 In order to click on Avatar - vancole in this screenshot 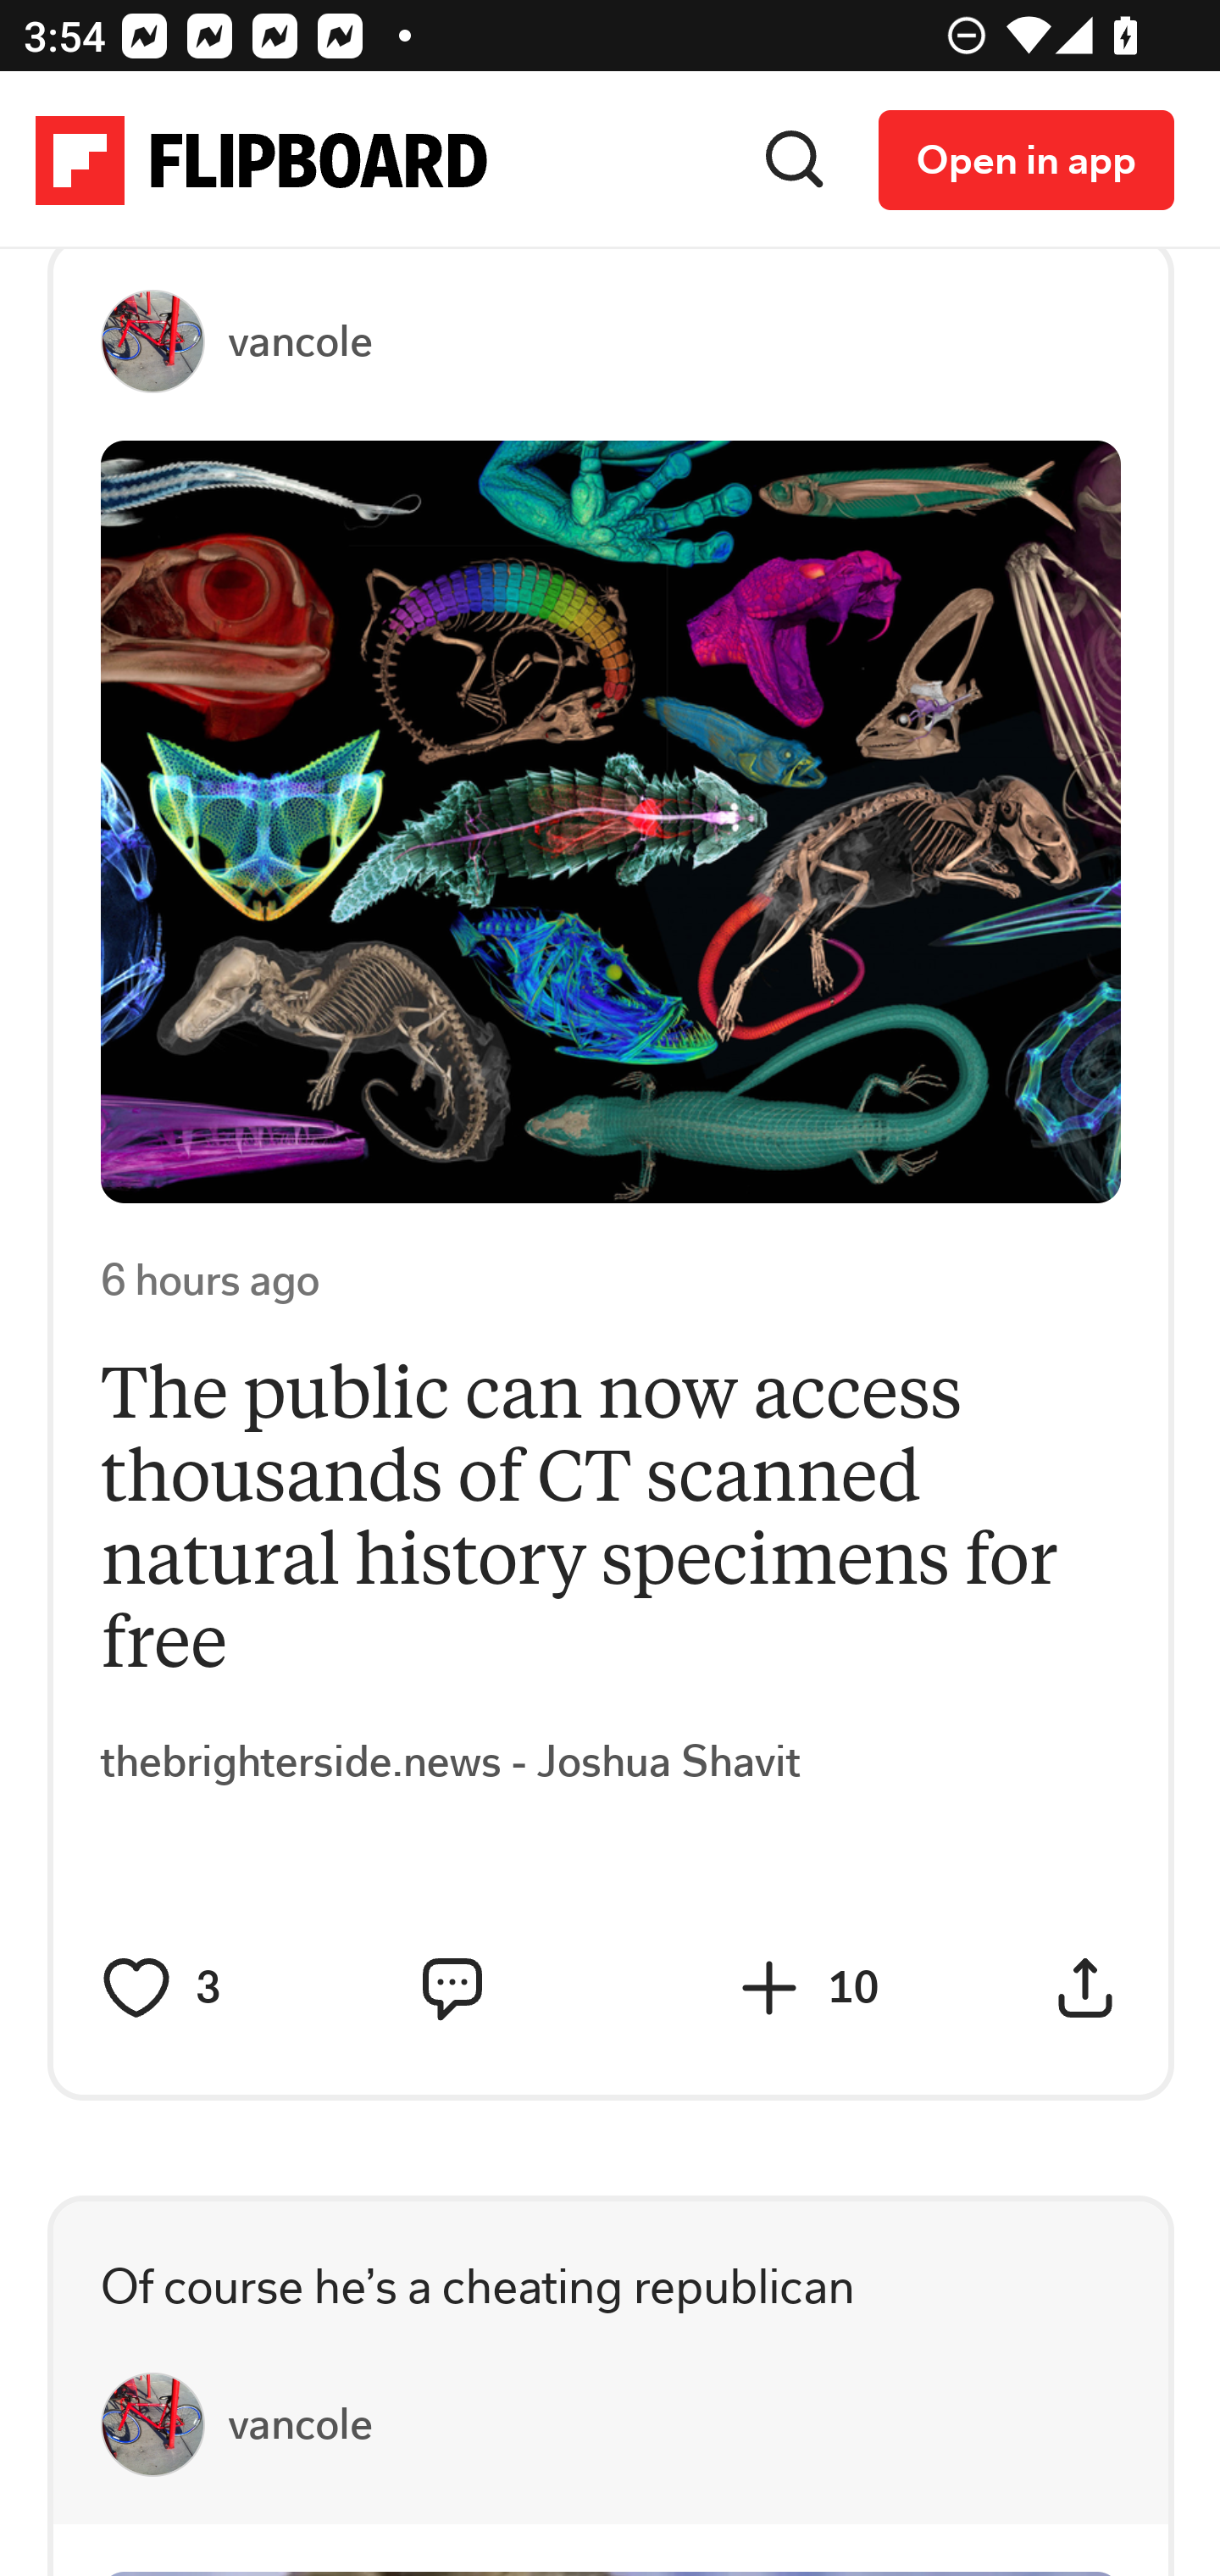, I will do `click(166, 2425)`.